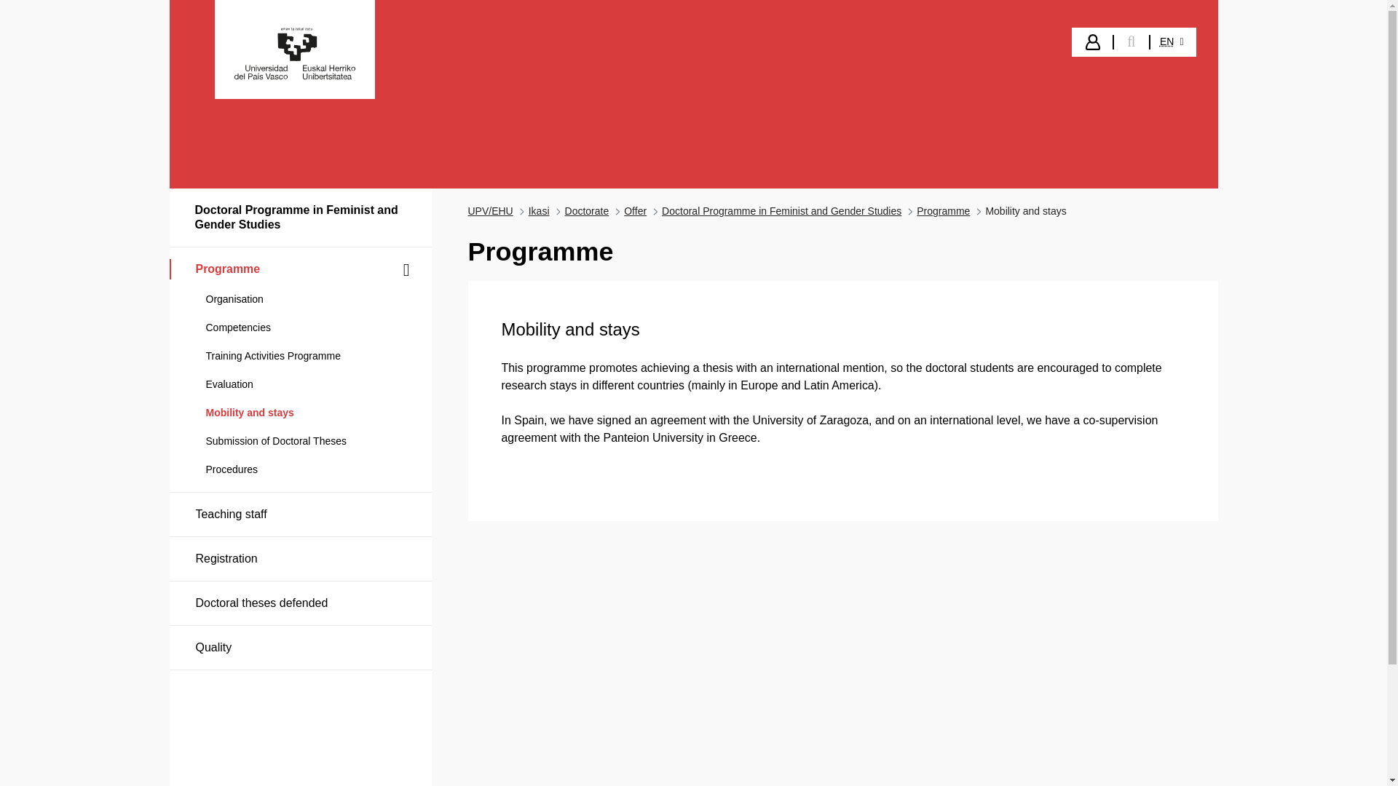  What do you see at coordinates (300, 413) in the screenshot?
I see `Mobility and stays` at bounding box center [300, 413].